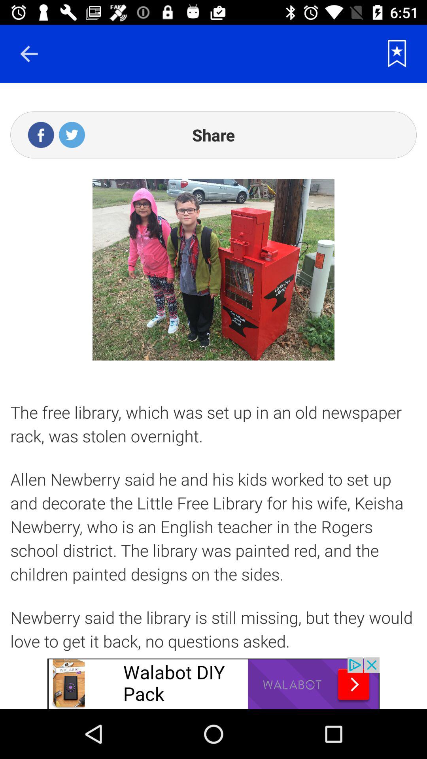 This screenshot has height=759, width=427. Describe the element at coordinates (29, 54) in the screenshot. I see `go to next` at that location.